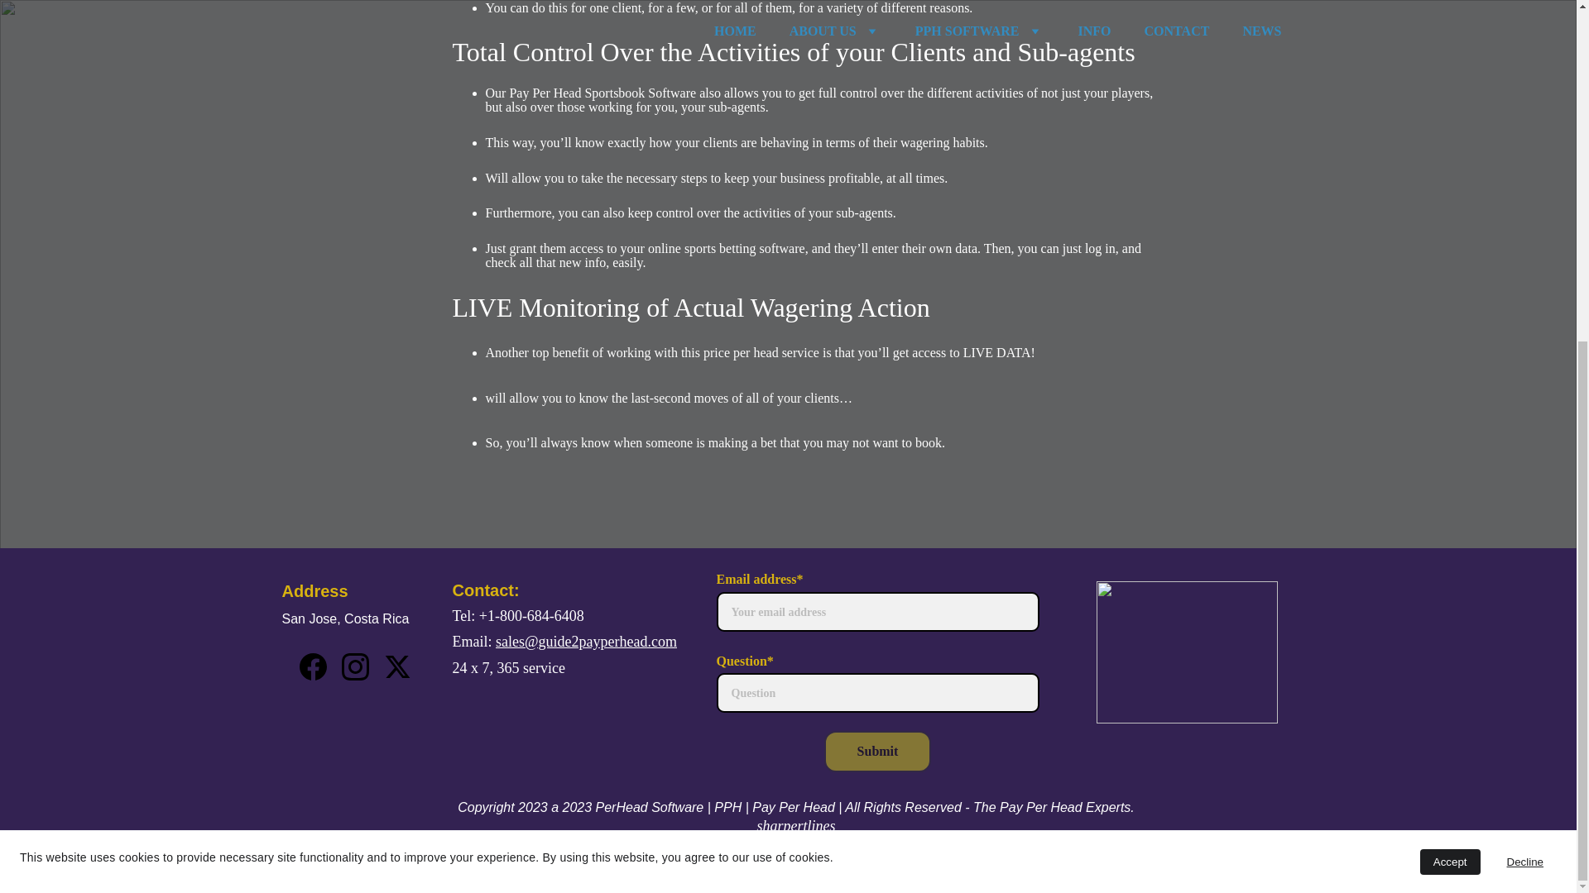 The width and height of the screenshot is (1589, 893). Describe the element at coordinates (313, 666) in the screenshot. I see `Go to Facebook page` at that location.